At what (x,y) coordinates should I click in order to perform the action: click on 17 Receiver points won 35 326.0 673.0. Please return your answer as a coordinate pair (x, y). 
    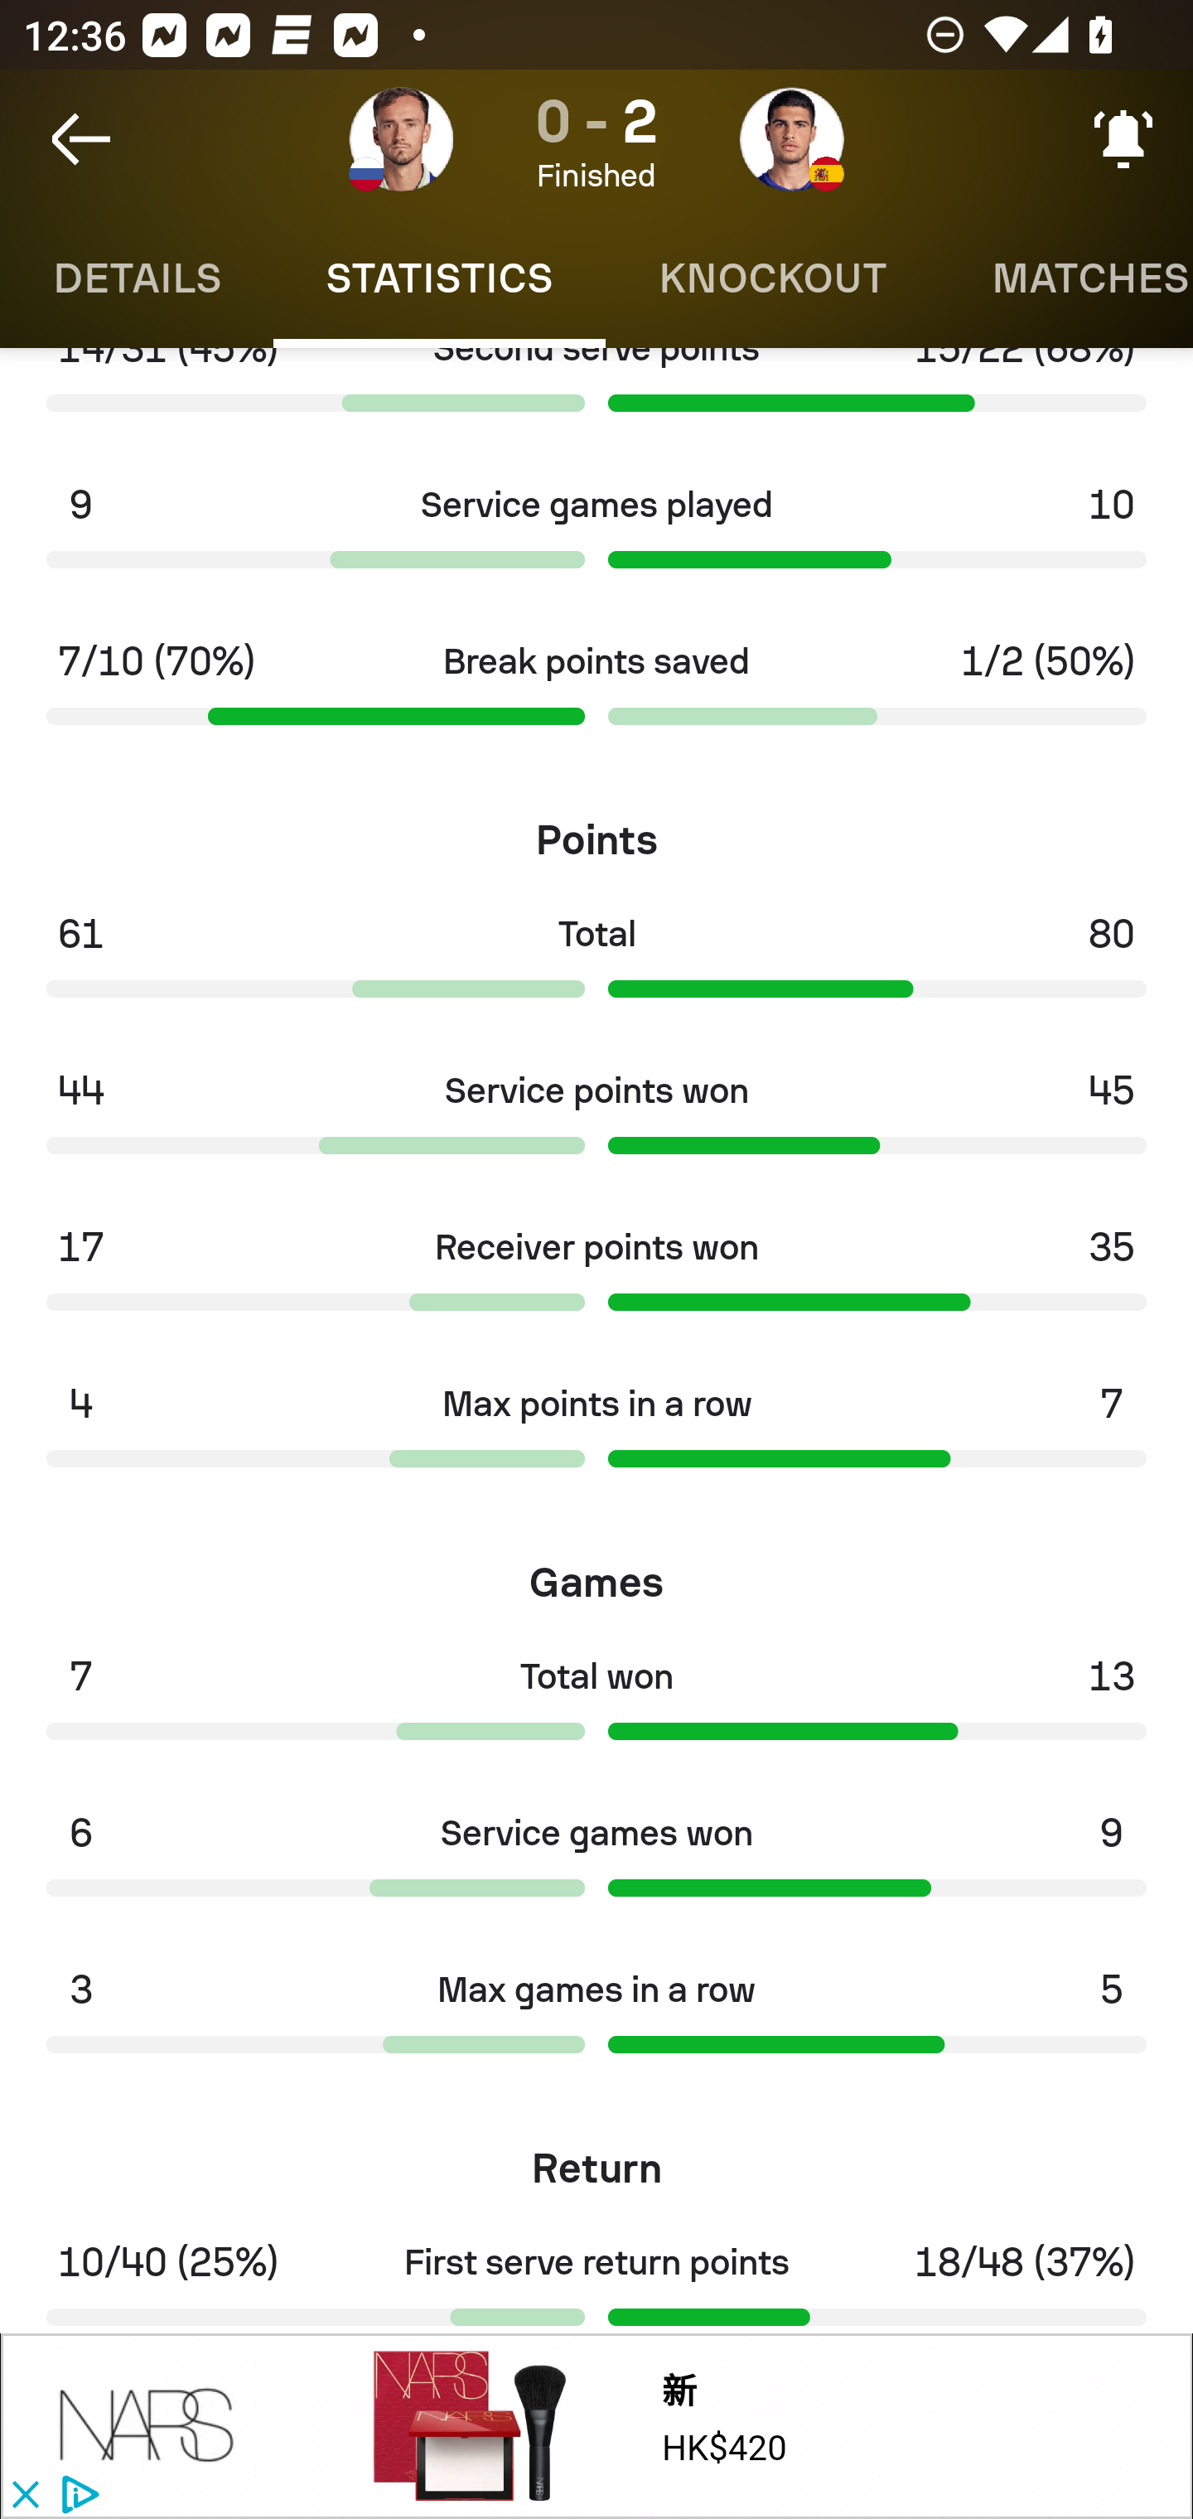
    Looking at the image, I should click on (596, 1279).